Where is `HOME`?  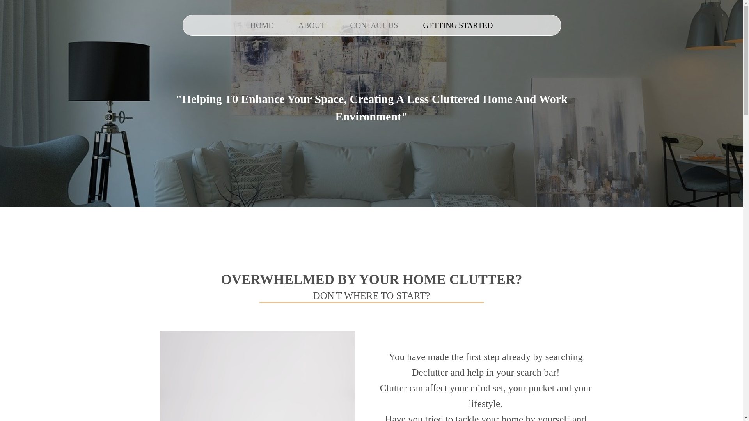 HOME is located at coordinates (262, 25).